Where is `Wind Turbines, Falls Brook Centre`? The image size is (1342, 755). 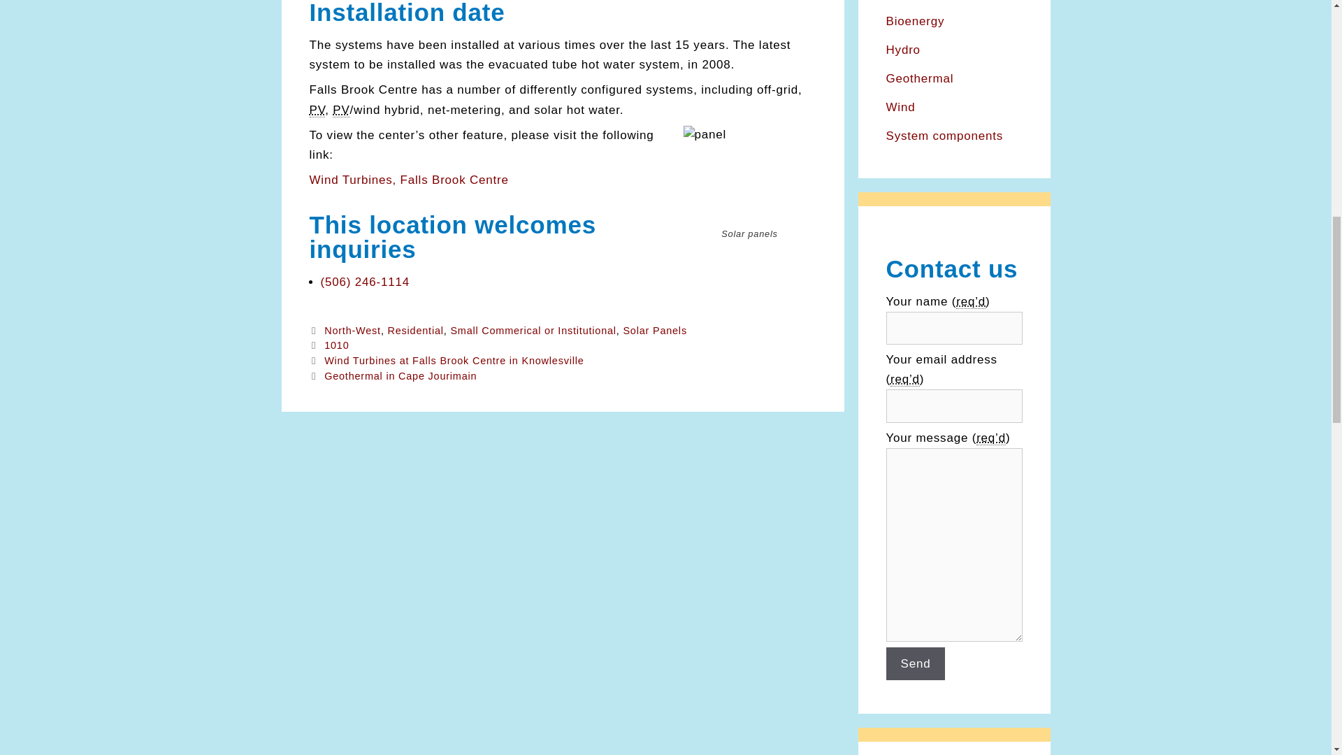
Wind Turbines, Falls Brook Centre is located at coordinates (408, 180).